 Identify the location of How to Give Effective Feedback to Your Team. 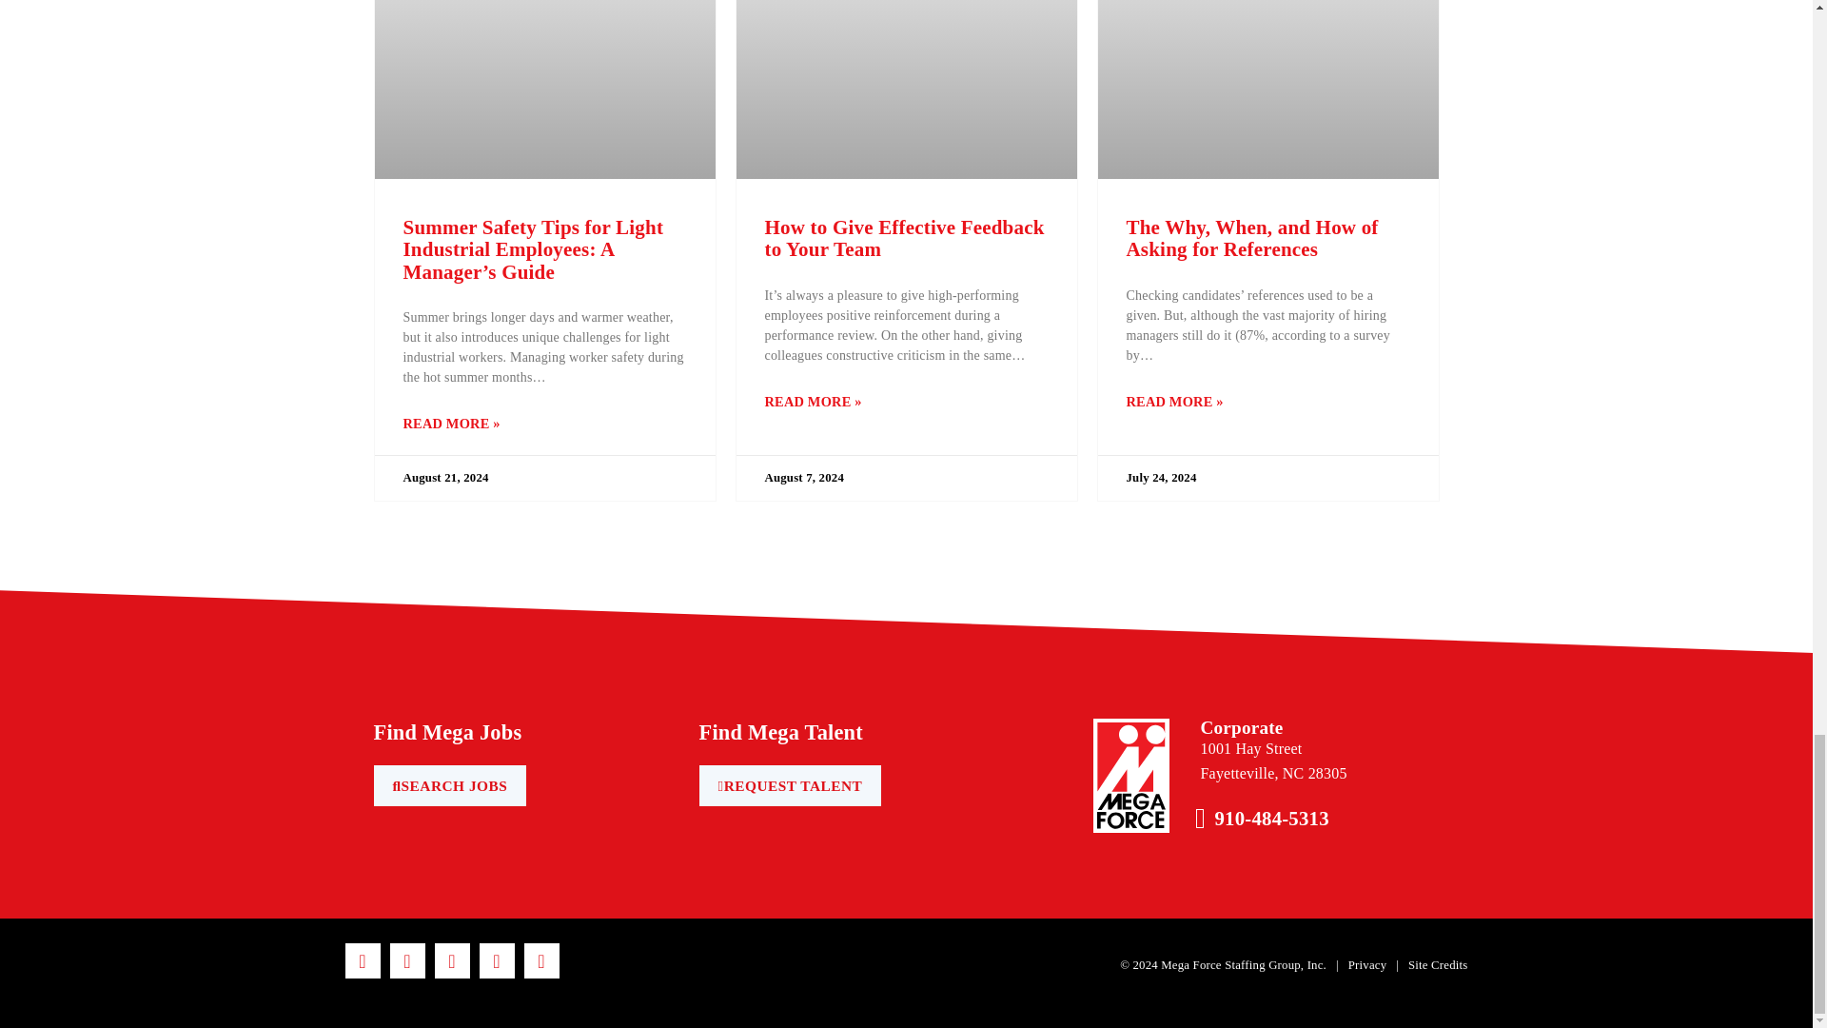
(905, 238).